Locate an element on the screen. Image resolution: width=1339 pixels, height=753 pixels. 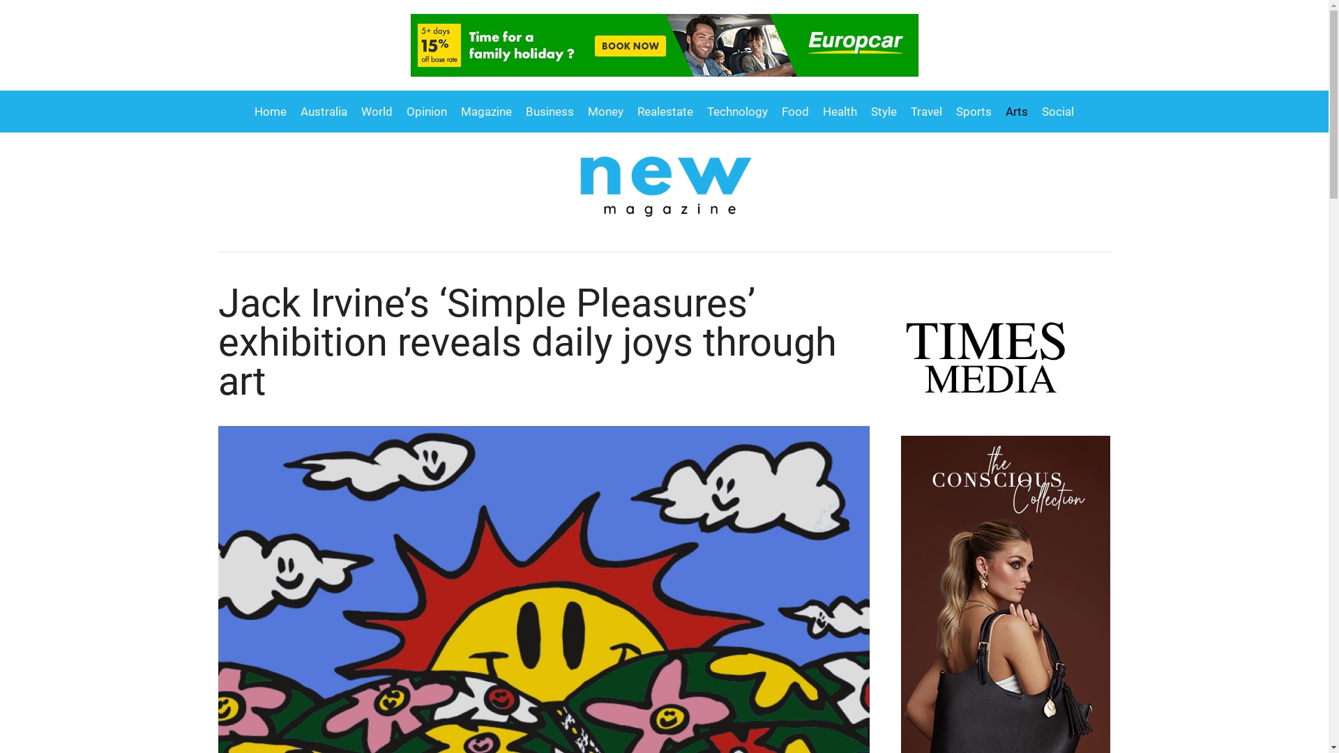
Home is located at coordinates (274, 112).